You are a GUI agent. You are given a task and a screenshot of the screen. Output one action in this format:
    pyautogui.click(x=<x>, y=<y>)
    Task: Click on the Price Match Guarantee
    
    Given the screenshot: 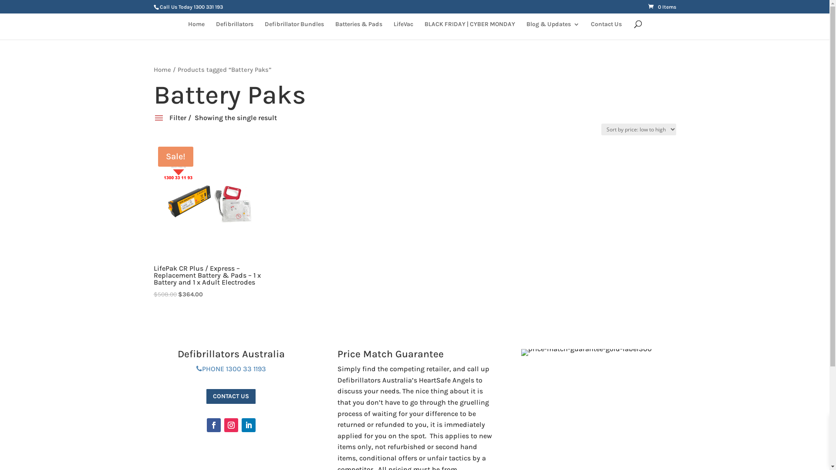 What is the action you would take?
    pyautogui.click(x=390, y=354)
    